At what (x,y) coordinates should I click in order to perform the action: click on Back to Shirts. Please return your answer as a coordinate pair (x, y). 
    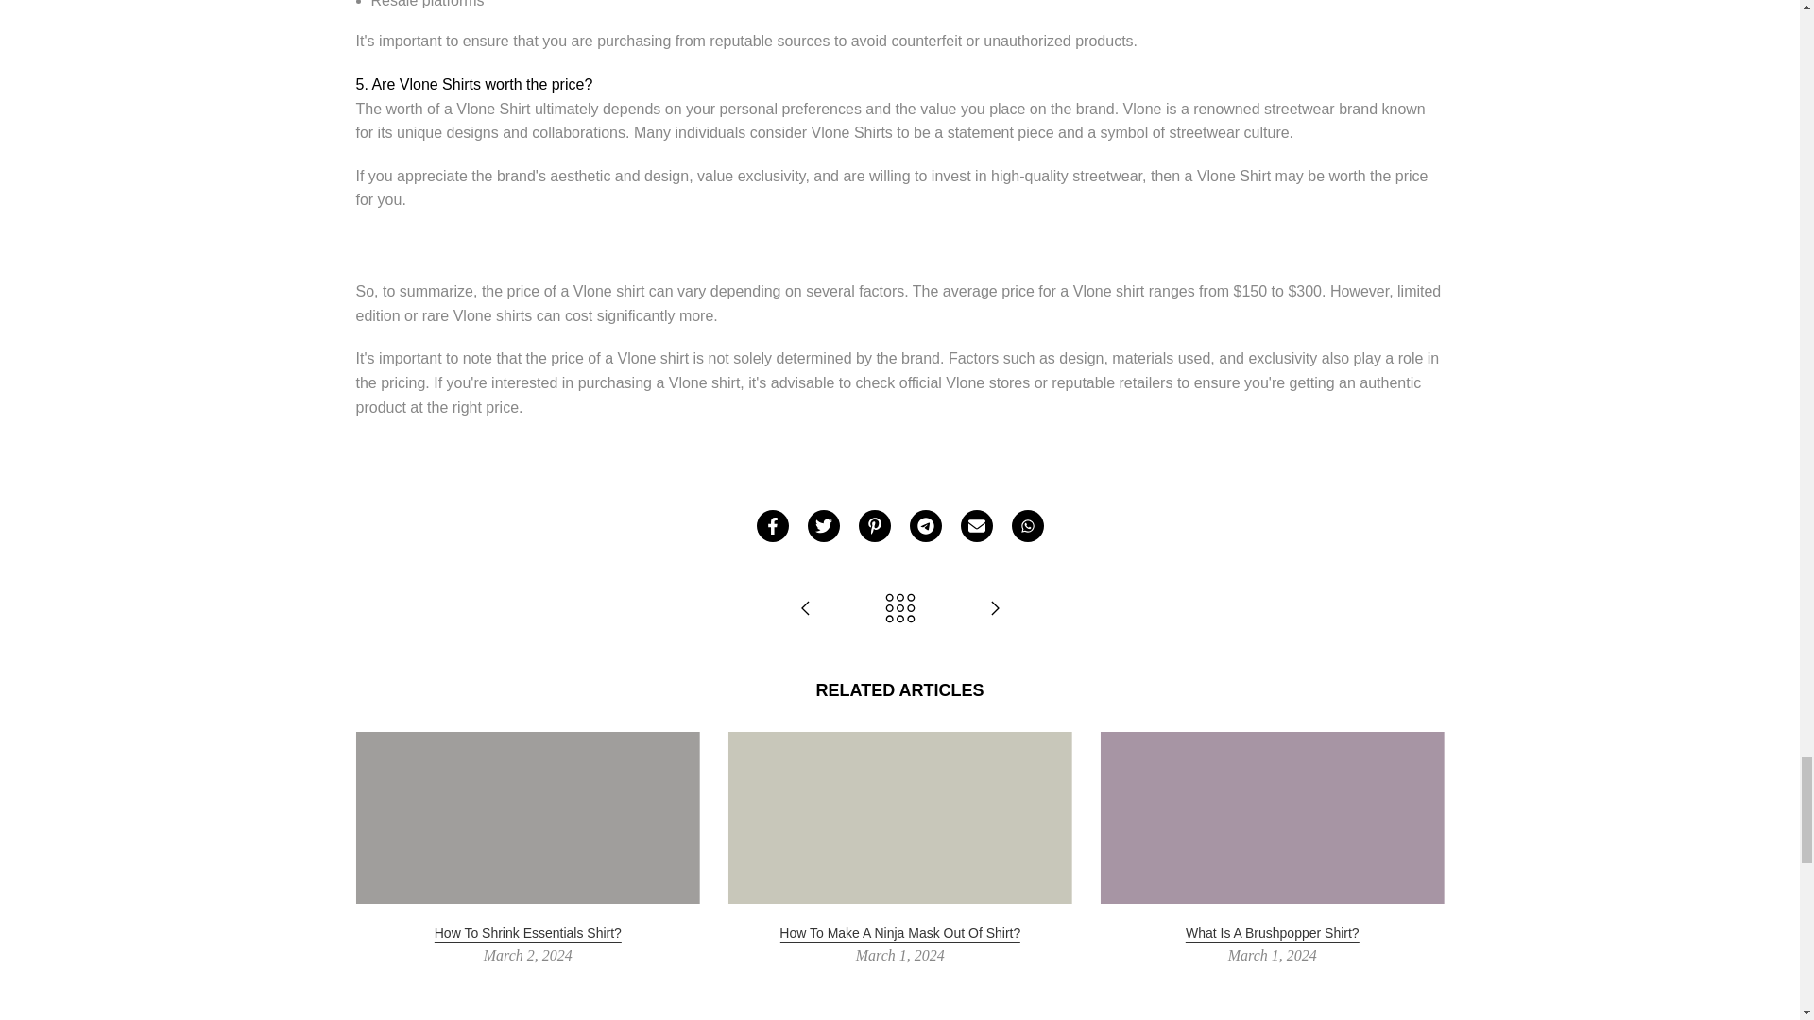
    Looking at the image, I should click on (899, 610).